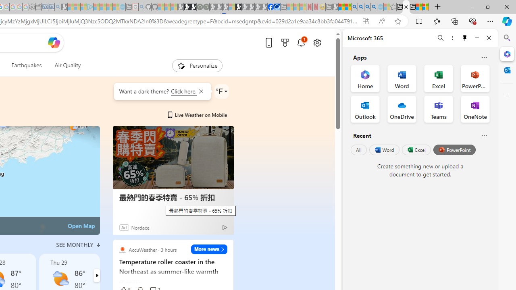  What do you see at coordinates (201, 91) in the screenshot?
I see `Class: BubbleMessageCloseIcon-DS-EntryPoint1-1` at bounding box center [201, 91].